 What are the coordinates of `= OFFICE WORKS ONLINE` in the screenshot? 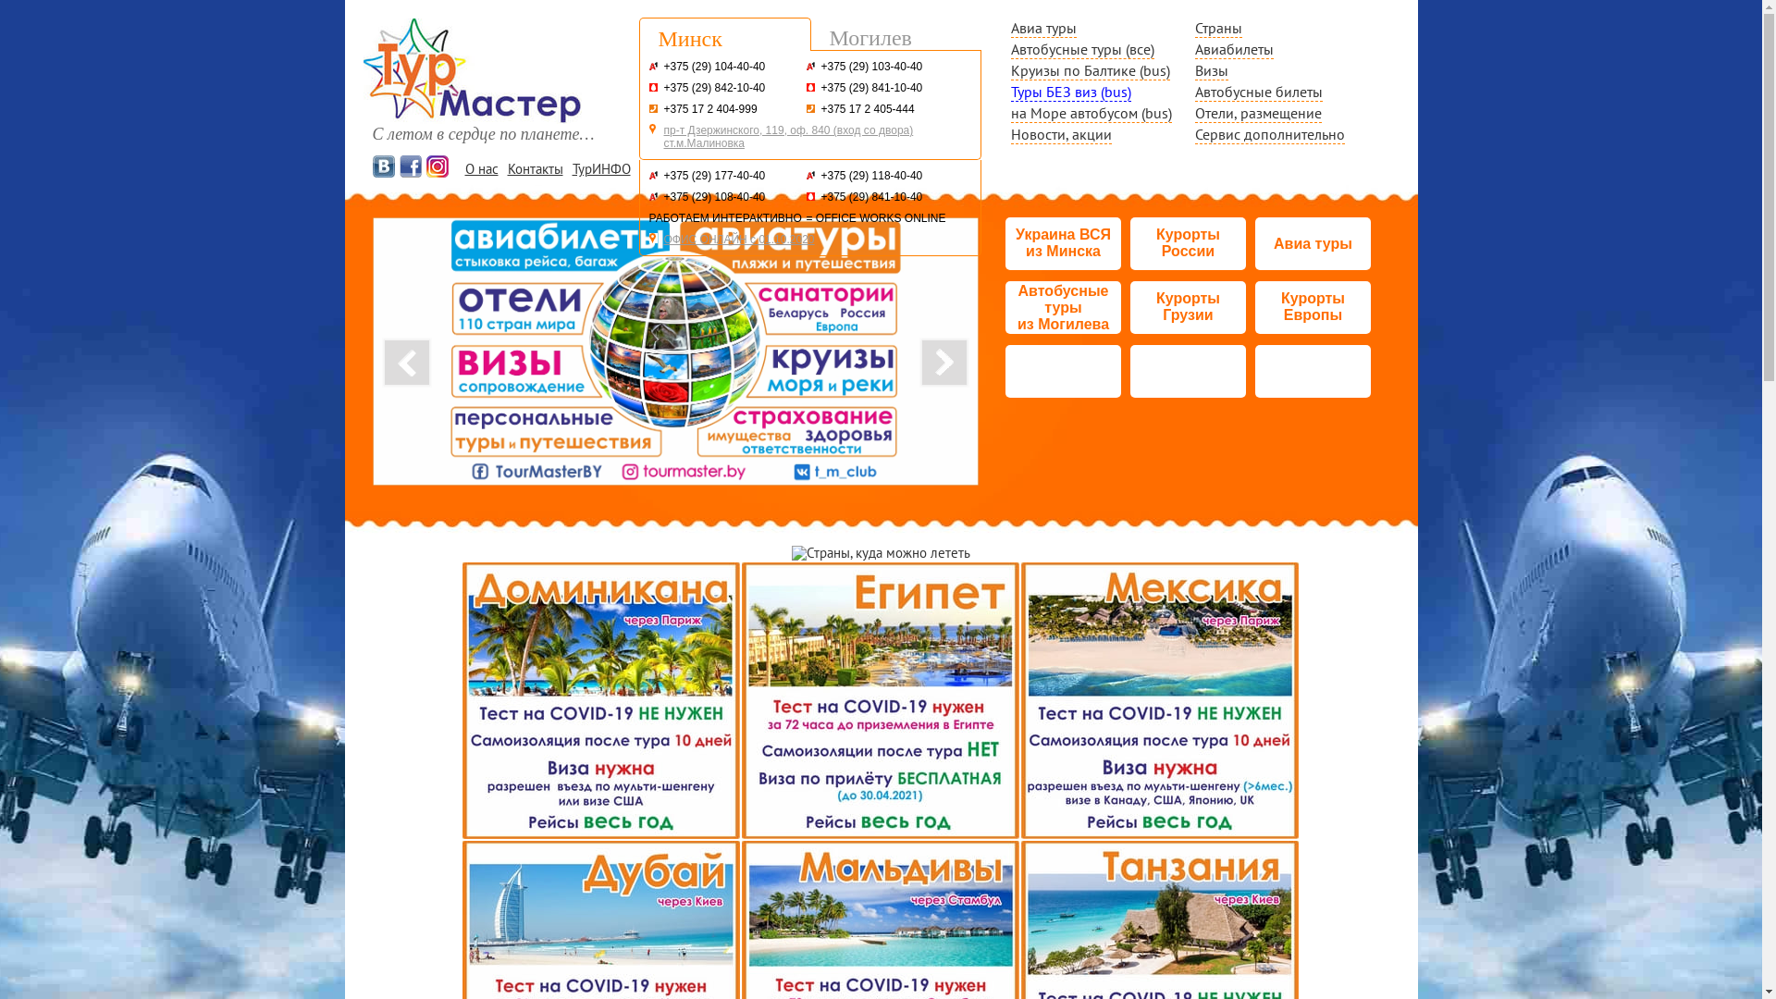 It's located at (877, 218).